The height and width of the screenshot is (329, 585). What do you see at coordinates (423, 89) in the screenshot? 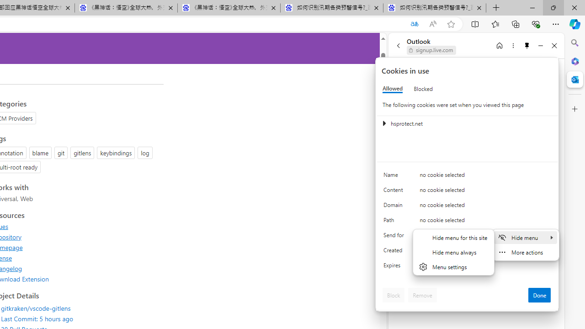
I see `Blocked` at bounding box center [423, 89].